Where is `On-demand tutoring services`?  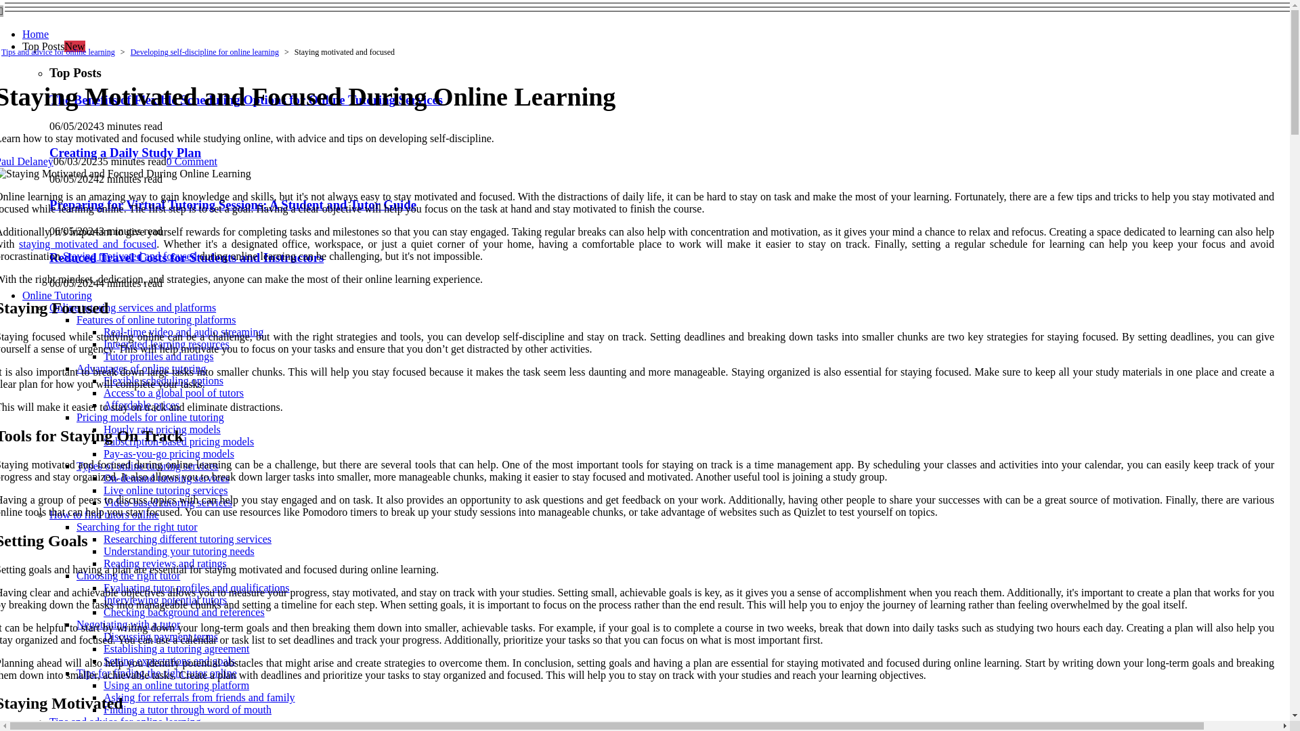 On-demand tutoring services is located at coordinates (167, 478).